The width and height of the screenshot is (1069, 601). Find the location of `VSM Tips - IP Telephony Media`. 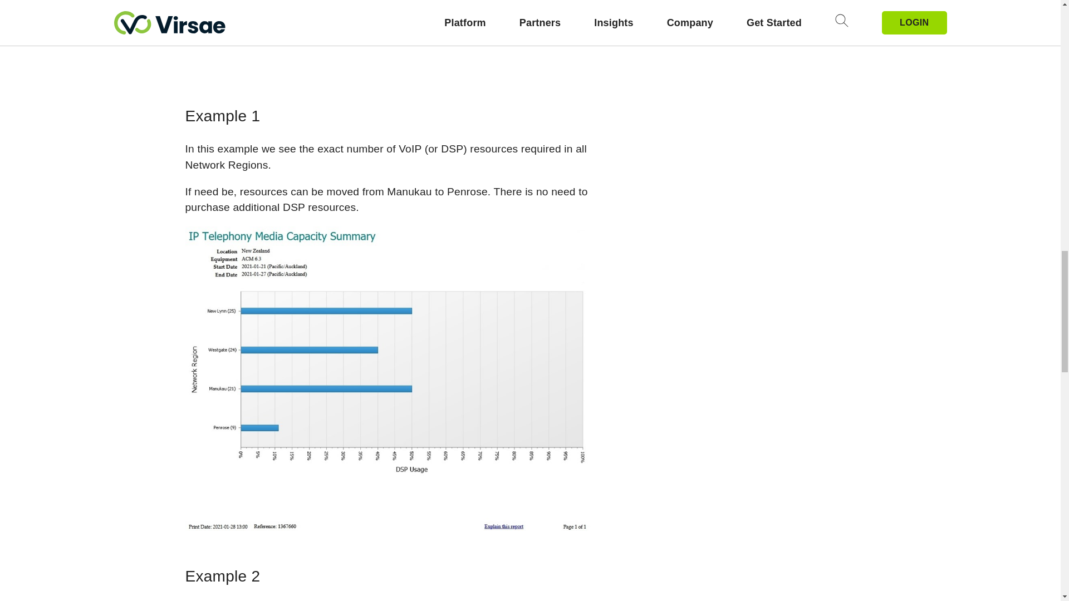

VSM Tips - IP Telephony Media is located at coordinates (388, 38).